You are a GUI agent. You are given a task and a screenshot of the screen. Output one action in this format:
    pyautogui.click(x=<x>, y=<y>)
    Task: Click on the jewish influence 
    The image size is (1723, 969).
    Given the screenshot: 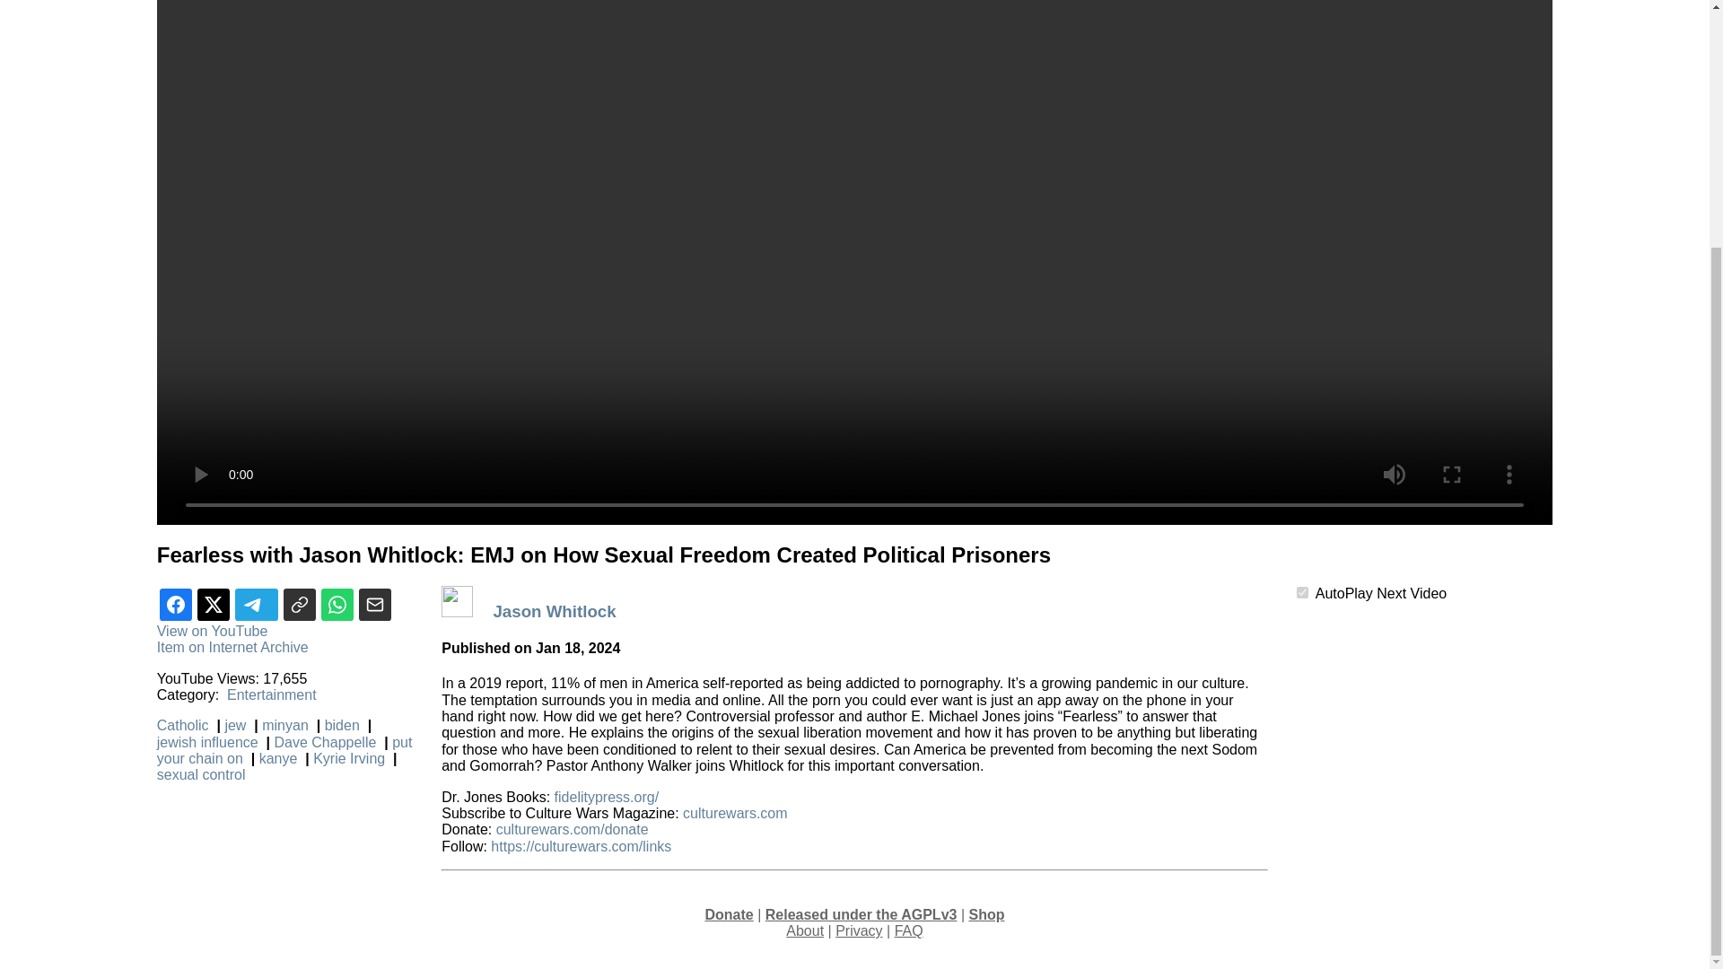 What is the action you would take?
    pyautogui.click(x=212, y=741)
    